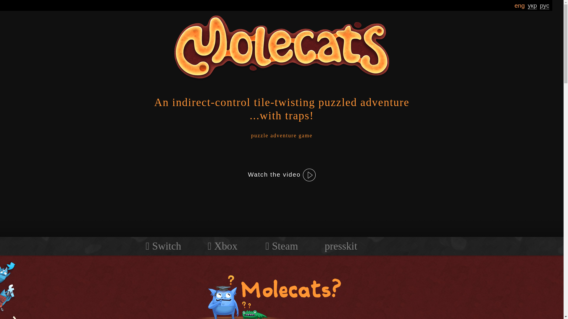 Image resolution: width=568 pixels, height=319 pixels. What do you see at coordinates (281, 246) in the screenshot?
I see `Steam` at bounding box center [281, 246].